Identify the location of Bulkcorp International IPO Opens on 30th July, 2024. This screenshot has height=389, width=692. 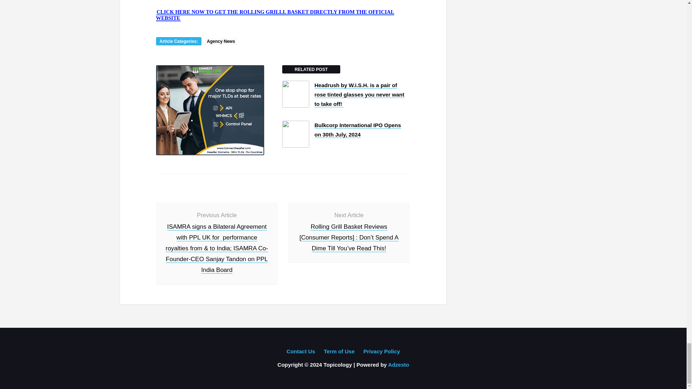
(357, 130).